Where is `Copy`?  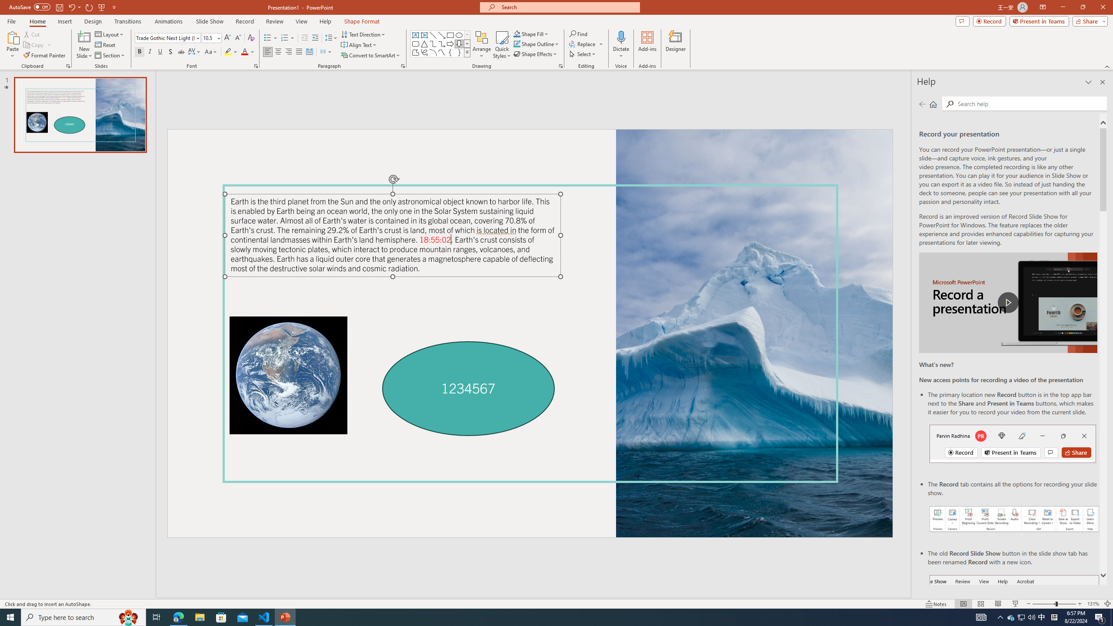
Copy is located at coordinates (34, 45).